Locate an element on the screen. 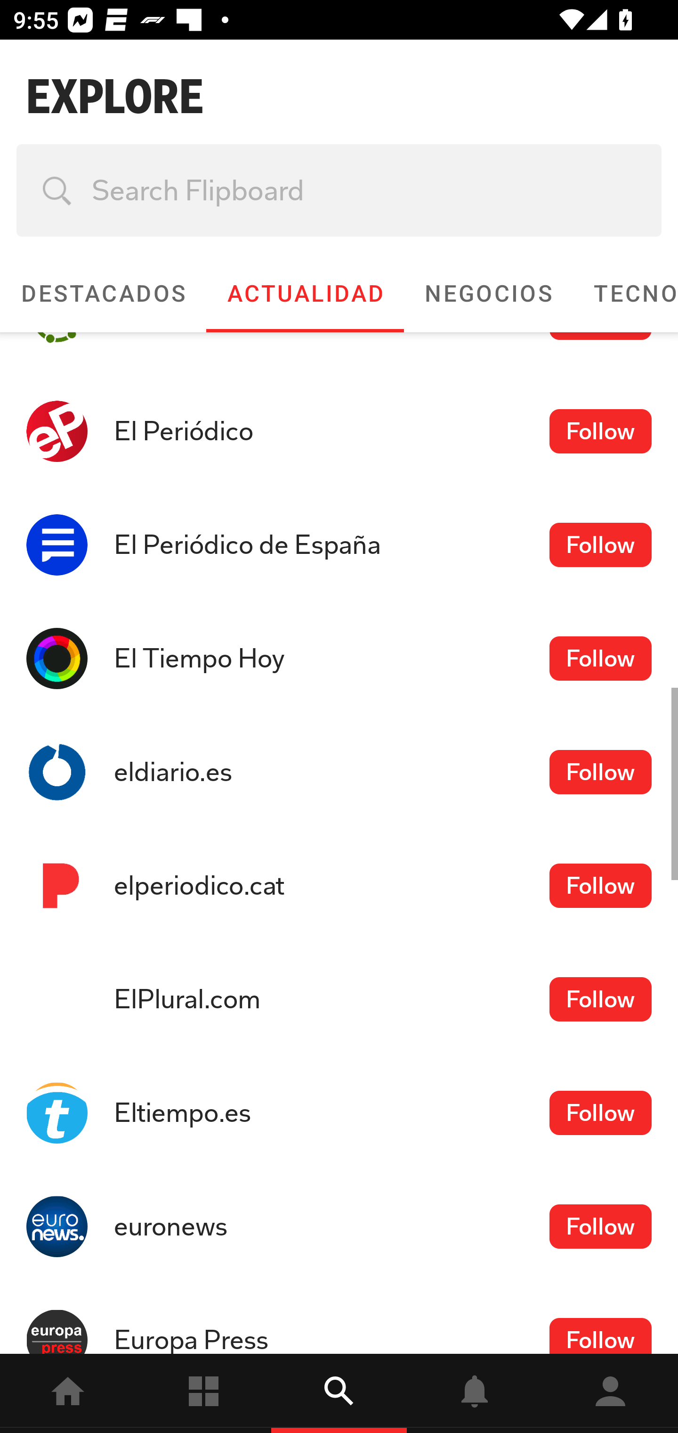 The width and height of the screenshot is (678, 1433). Follow is located at coordinates (600, 658).